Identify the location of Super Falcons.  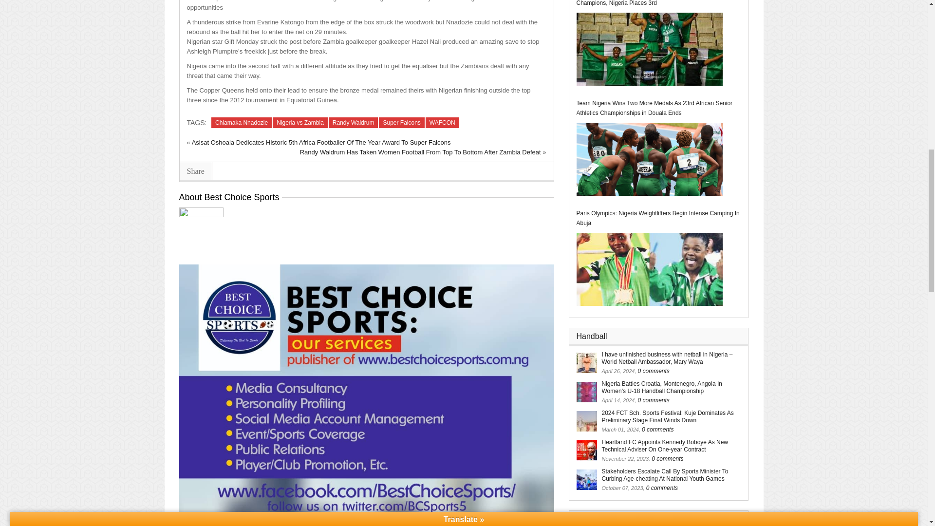
(401, 123).